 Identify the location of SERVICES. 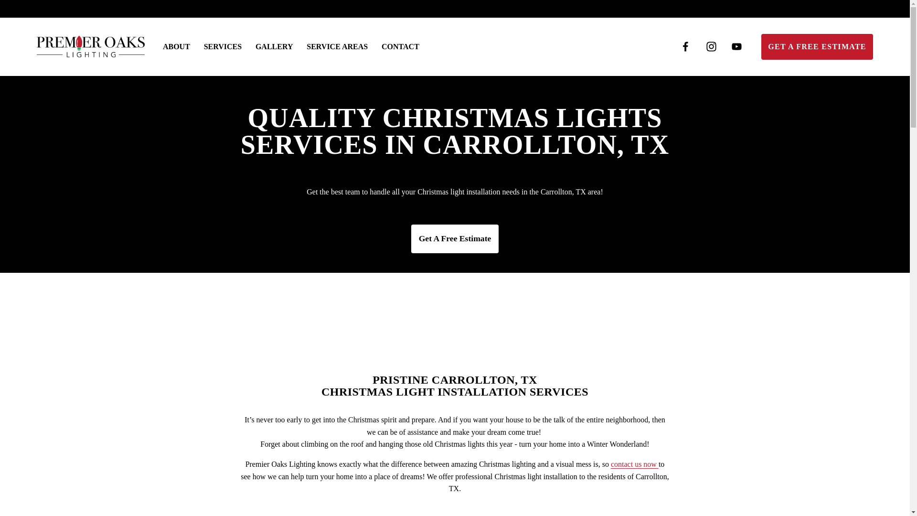
(223, 47).